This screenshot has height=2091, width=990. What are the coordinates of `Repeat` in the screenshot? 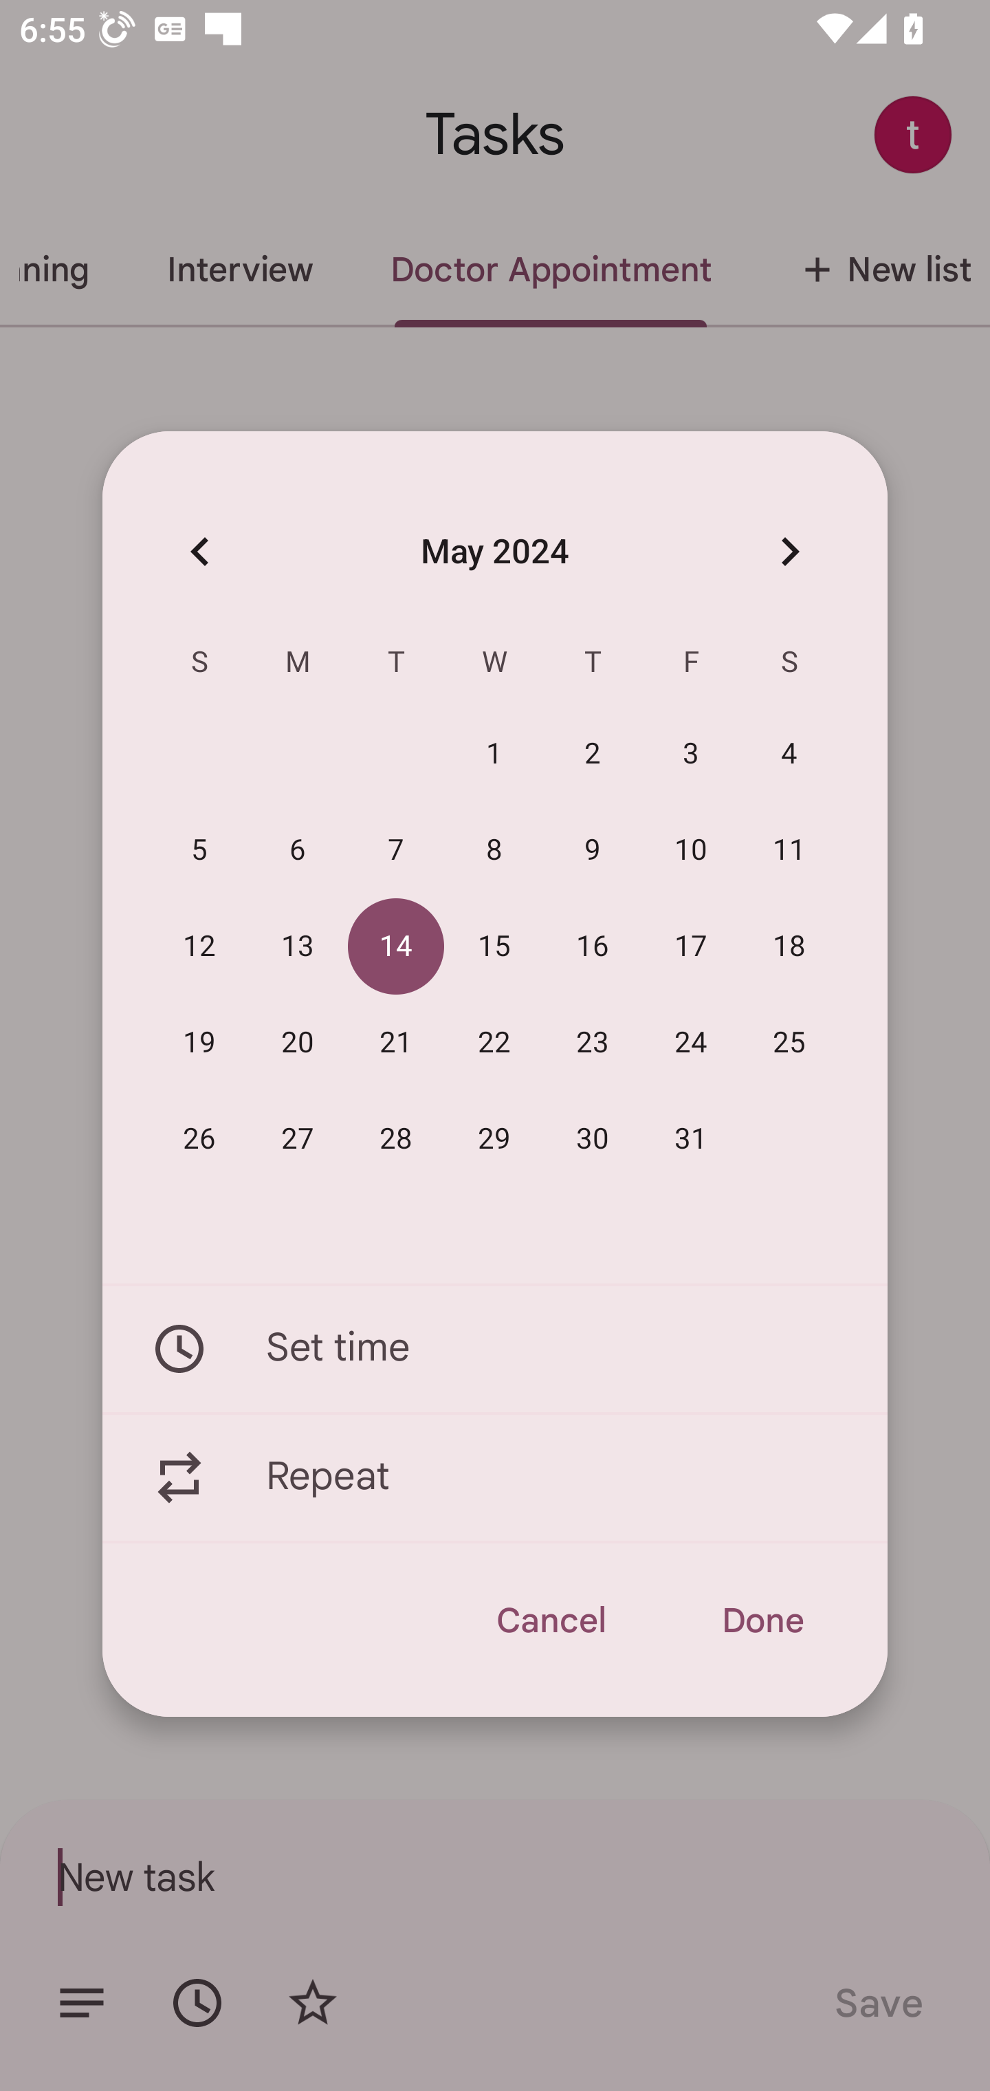 It's located at (495, 1478).